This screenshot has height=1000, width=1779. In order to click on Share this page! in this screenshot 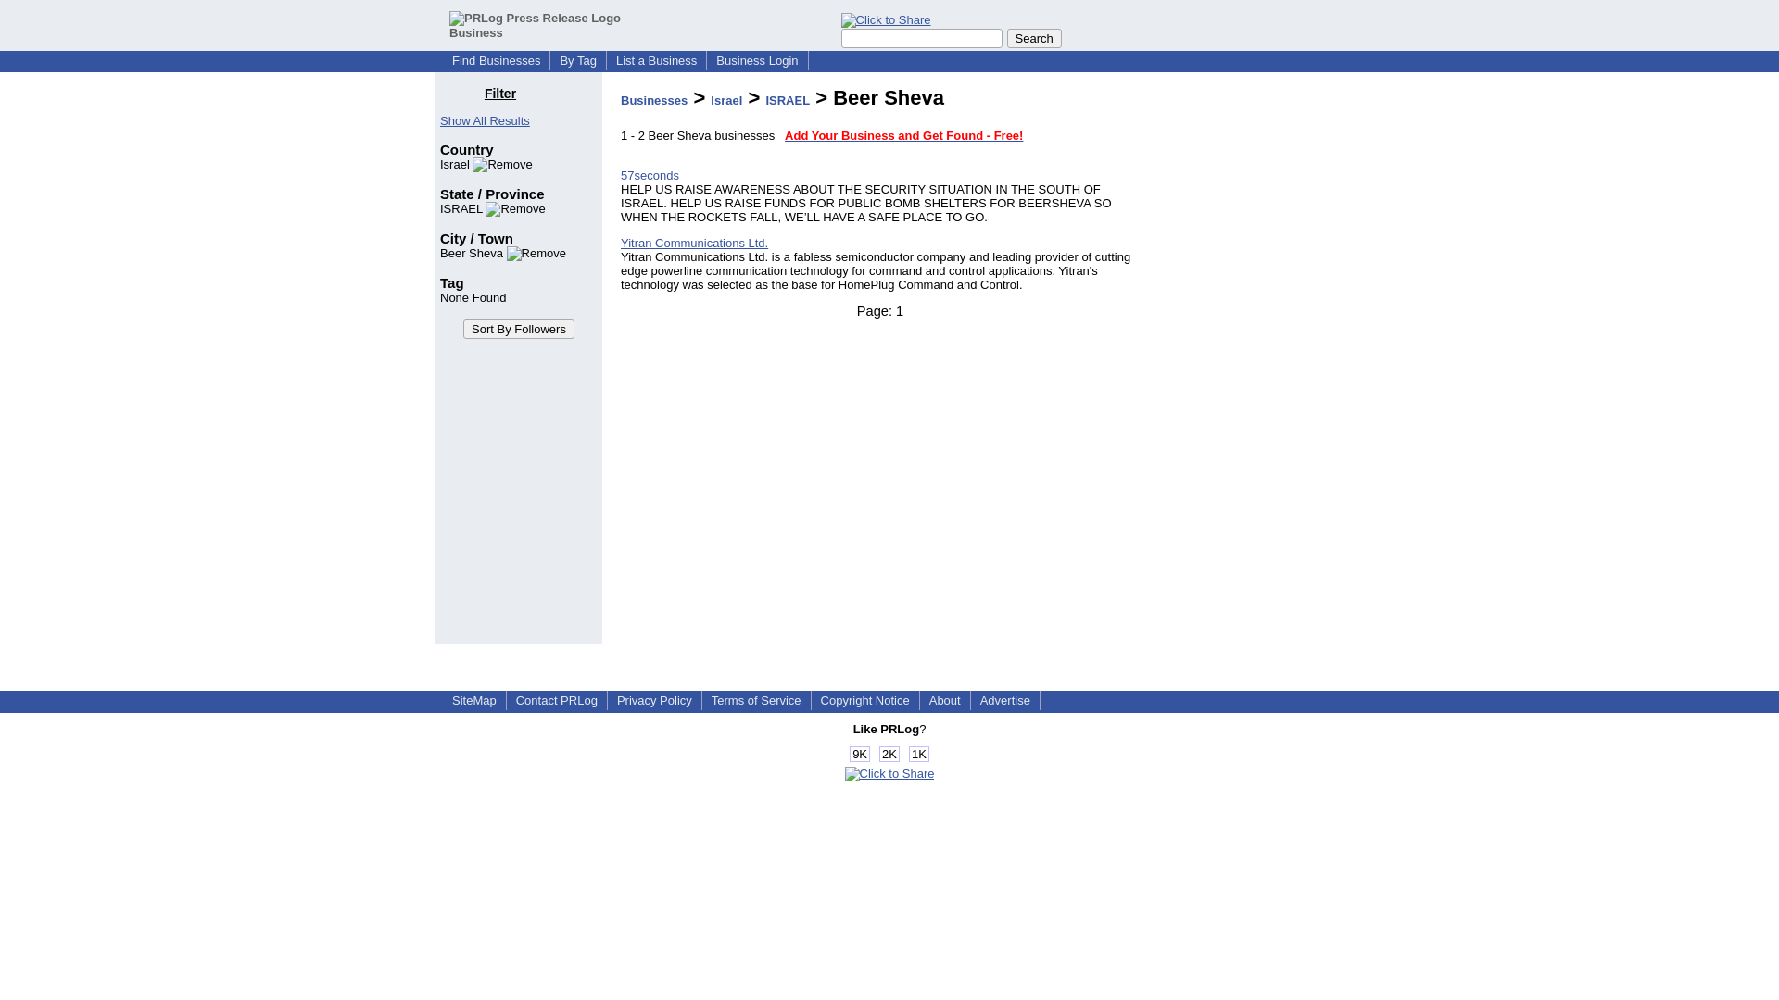, I will do `click(886, 20)`.